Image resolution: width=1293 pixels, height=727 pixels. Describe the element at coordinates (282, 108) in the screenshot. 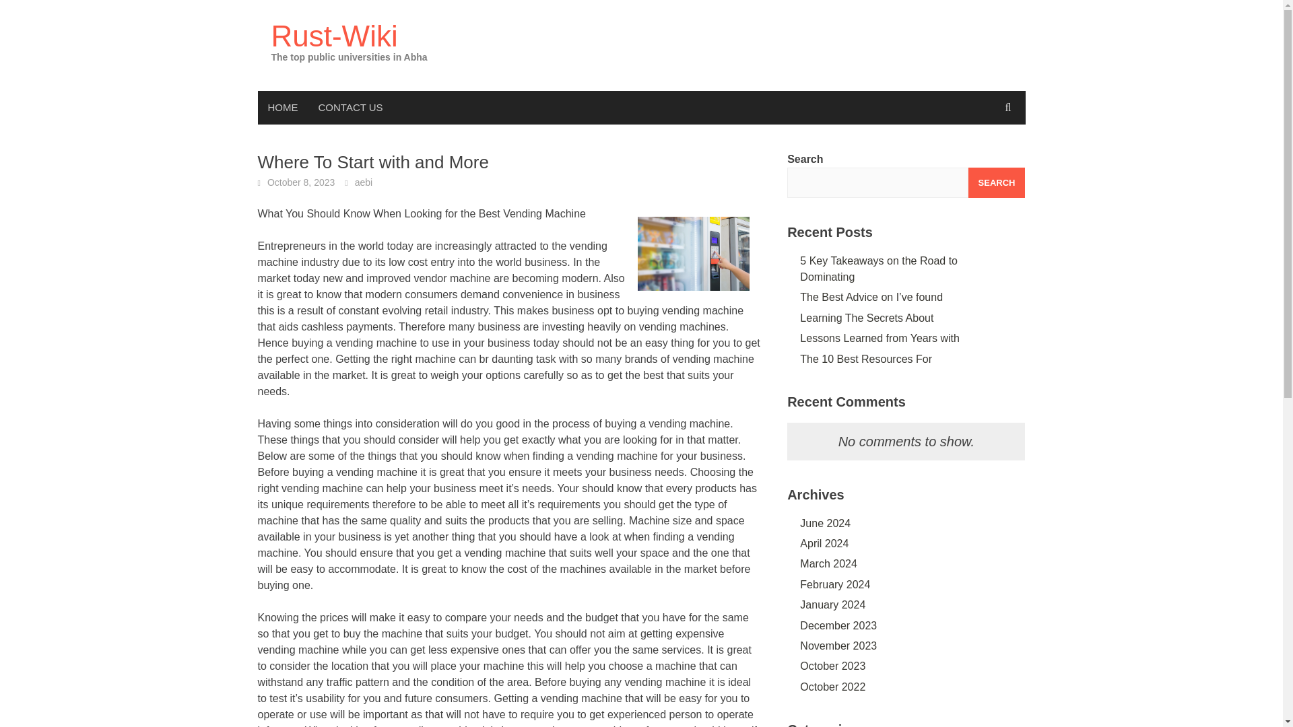

I see `HOME` at that location.